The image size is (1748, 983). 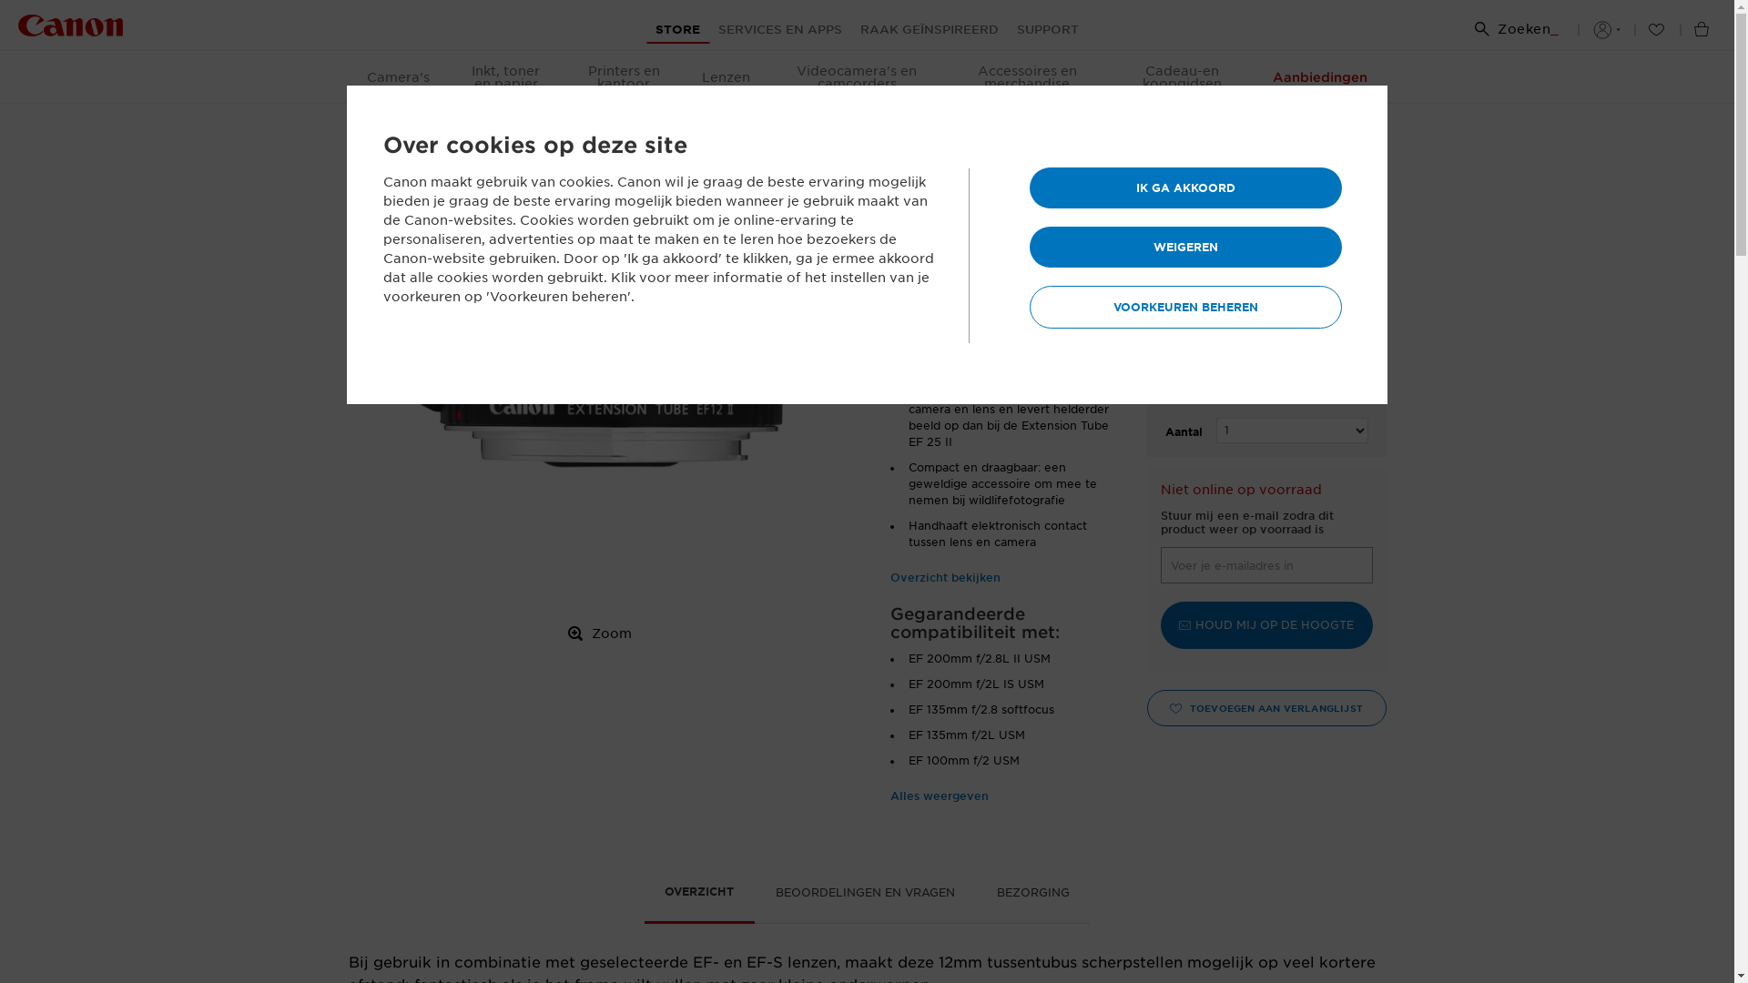 I want to click on Lensaccessoires, so click(x=630, y=126).